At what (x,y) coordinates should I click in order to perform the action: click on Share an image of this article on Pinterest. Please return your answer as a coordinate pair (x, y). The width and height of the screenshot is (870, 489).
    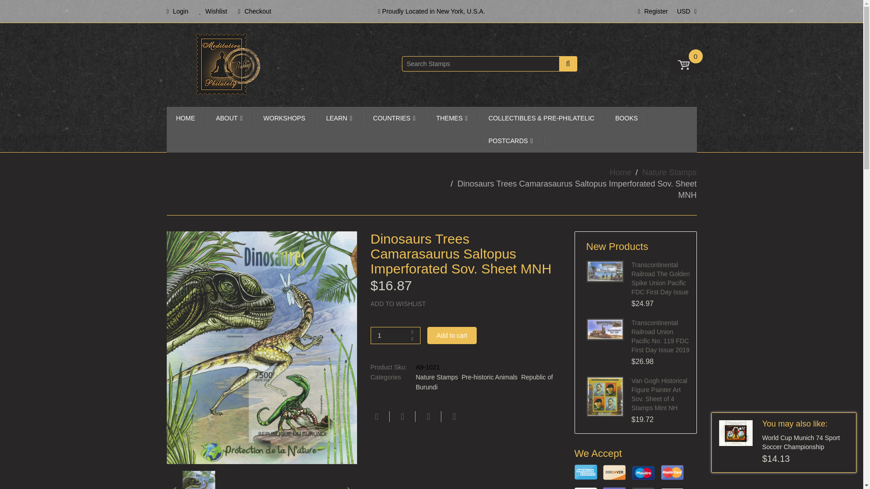
    Looking at the image, I should click on (427, 417).